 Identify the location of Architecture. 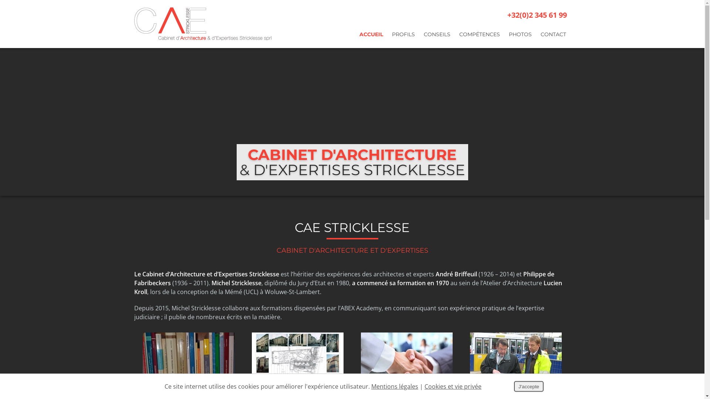
(298, 363).